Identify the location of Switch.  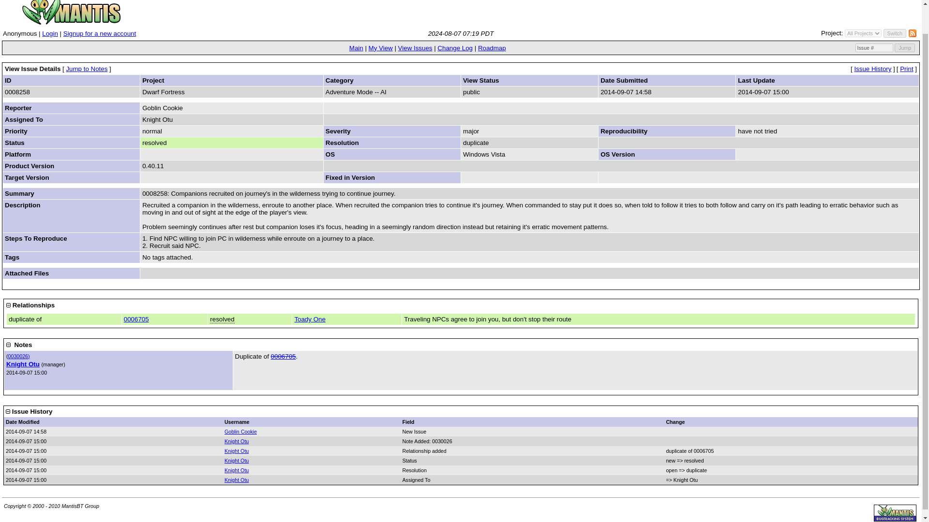
(895, 33).